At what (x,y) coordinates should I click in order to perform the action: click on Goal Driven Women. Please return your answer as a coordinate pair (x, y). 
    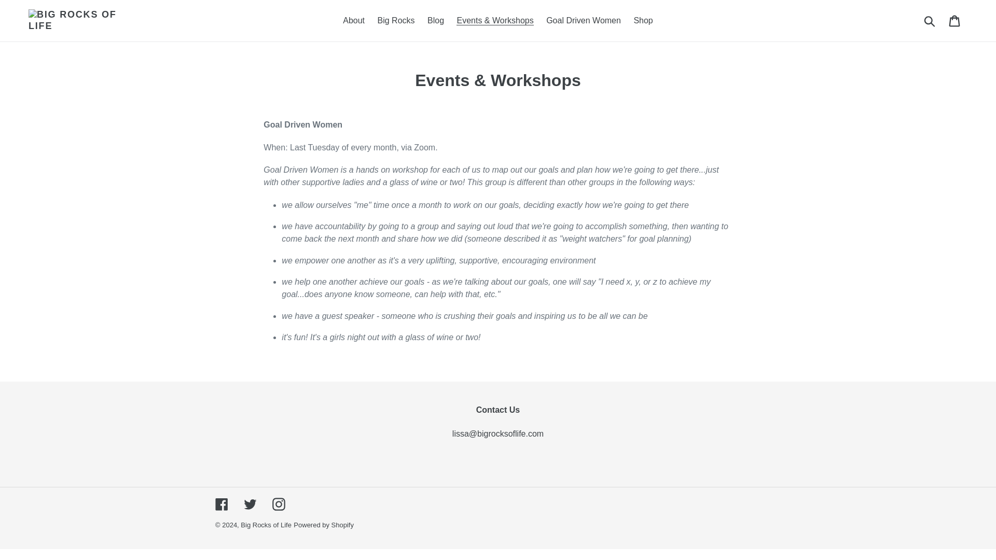
    Looking at the image, I should click on (583, 21).